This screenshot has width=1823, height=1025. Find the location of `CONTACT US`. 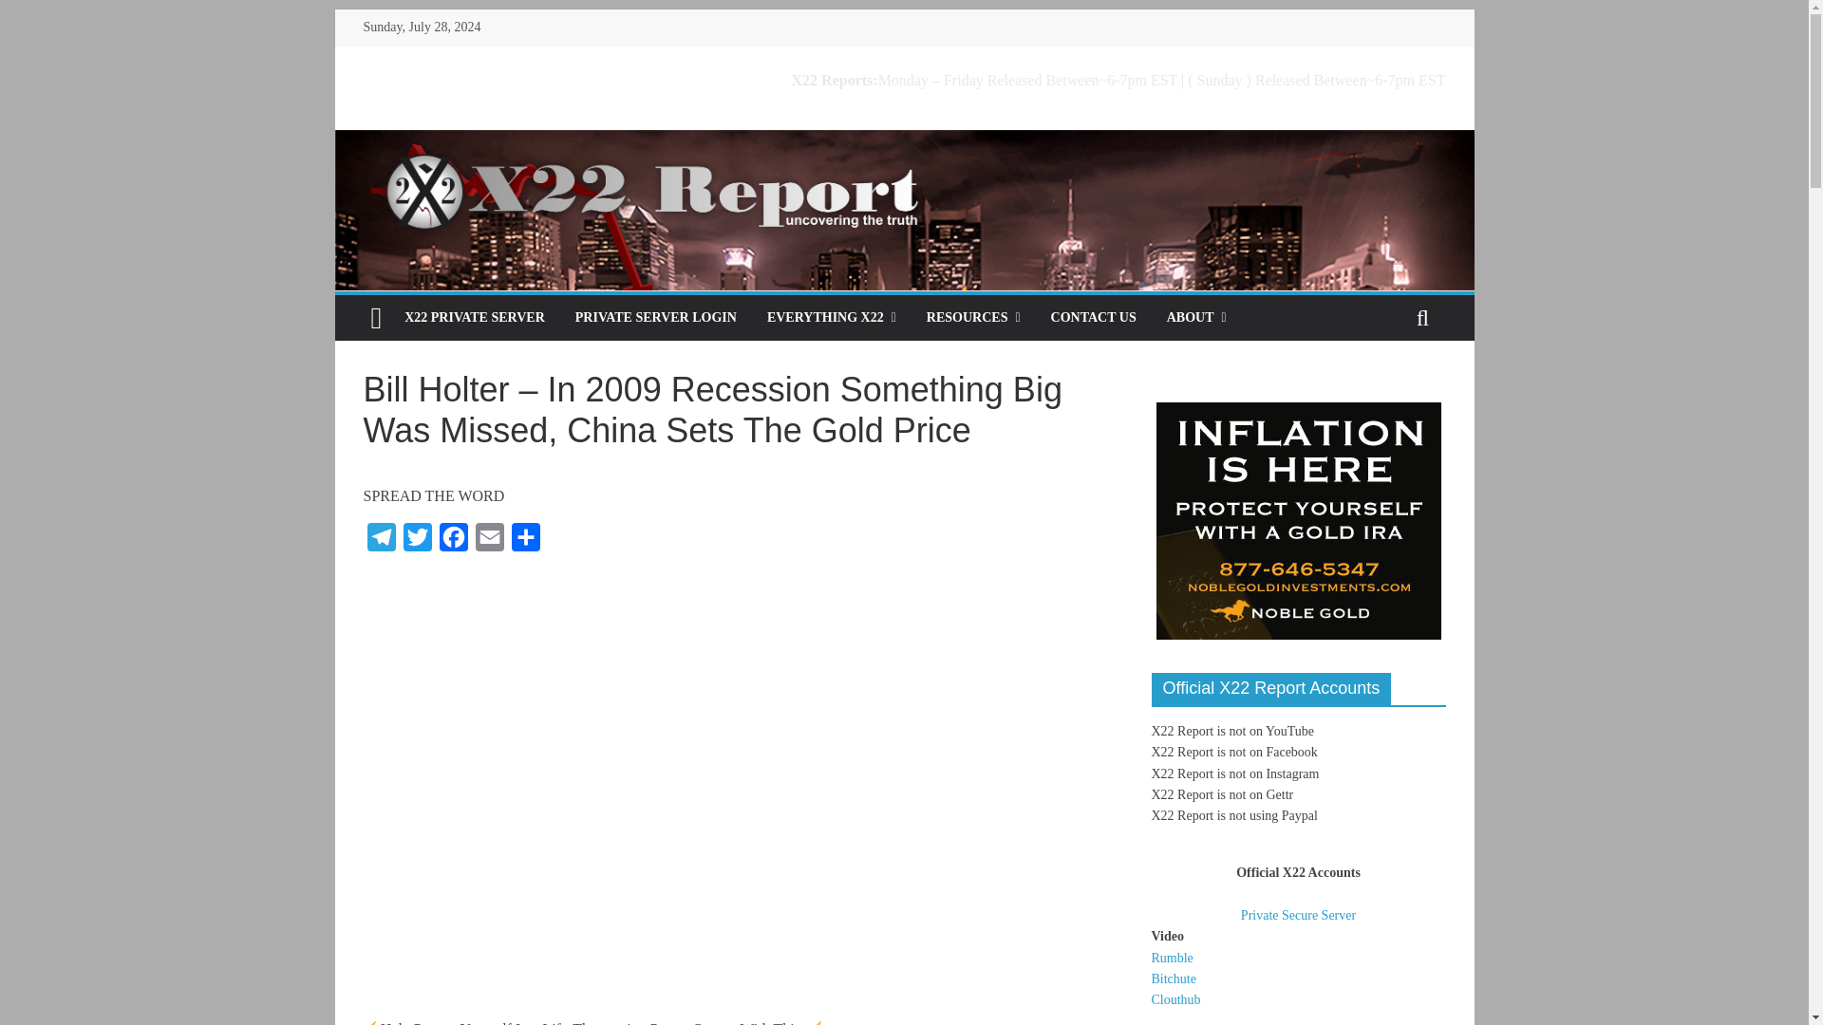

CONTACT US is located at coordinates (1094, 317).